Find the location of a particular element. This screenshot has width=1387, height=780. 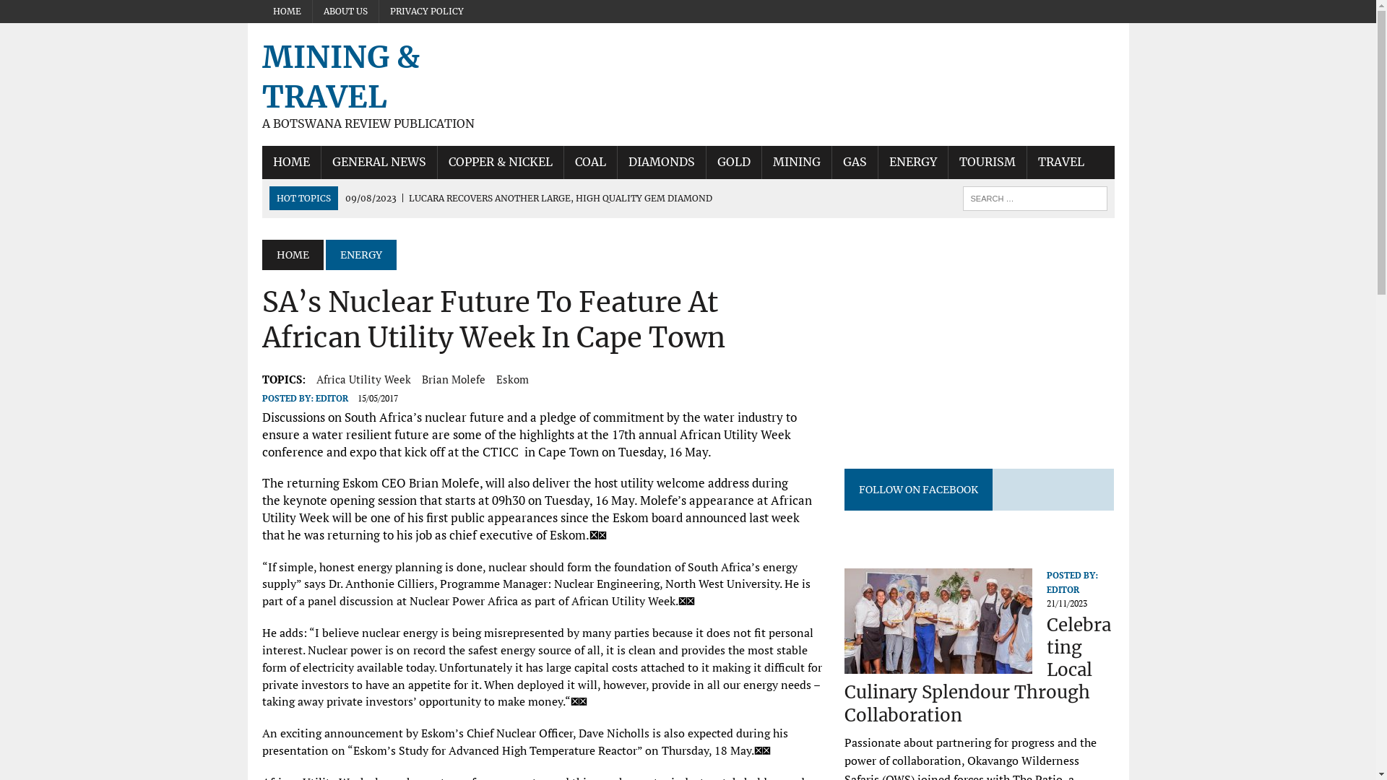

HOME is located at coordinates (290, 162).